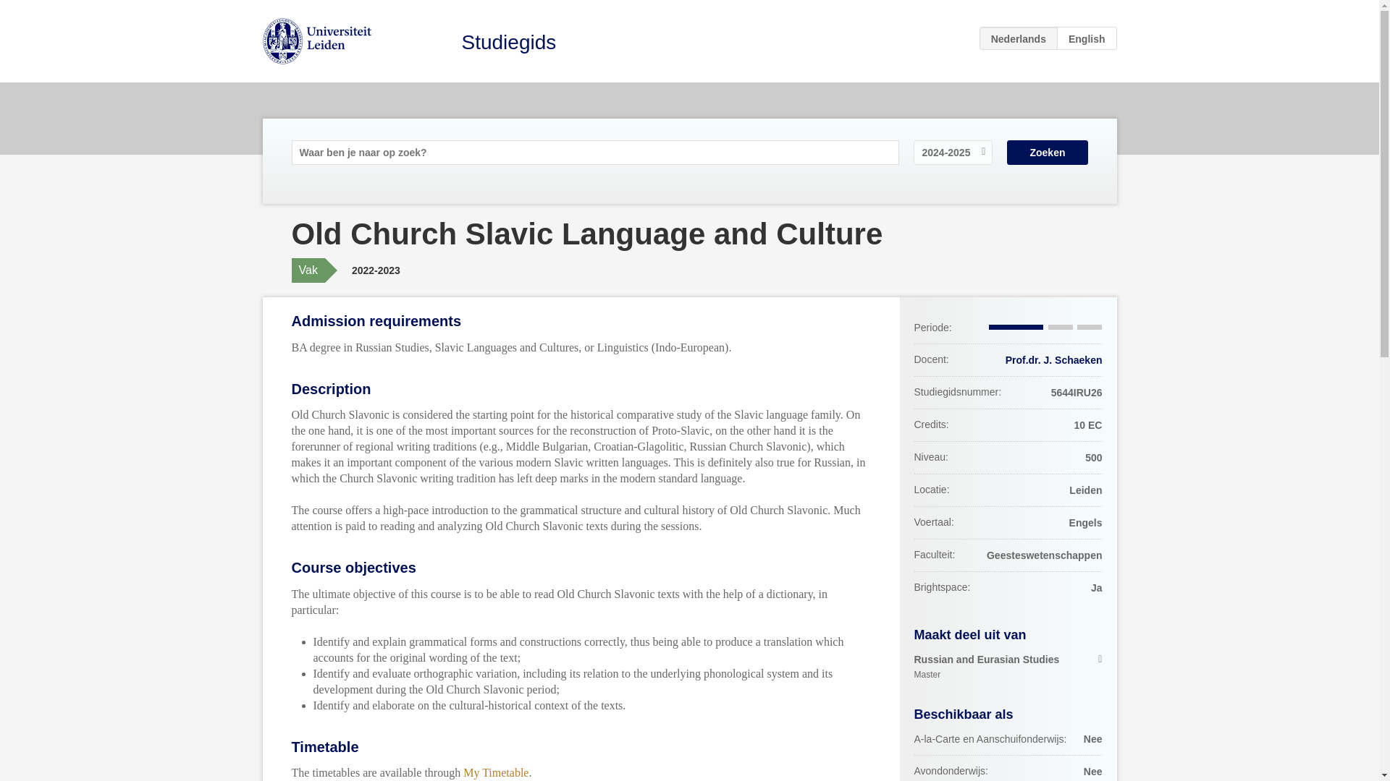 This screenshot has height=781, width=1390. What do you see at coordinates (1087, 38) in the screenshot?
I see `EN` at bounding box center [1087, 38].